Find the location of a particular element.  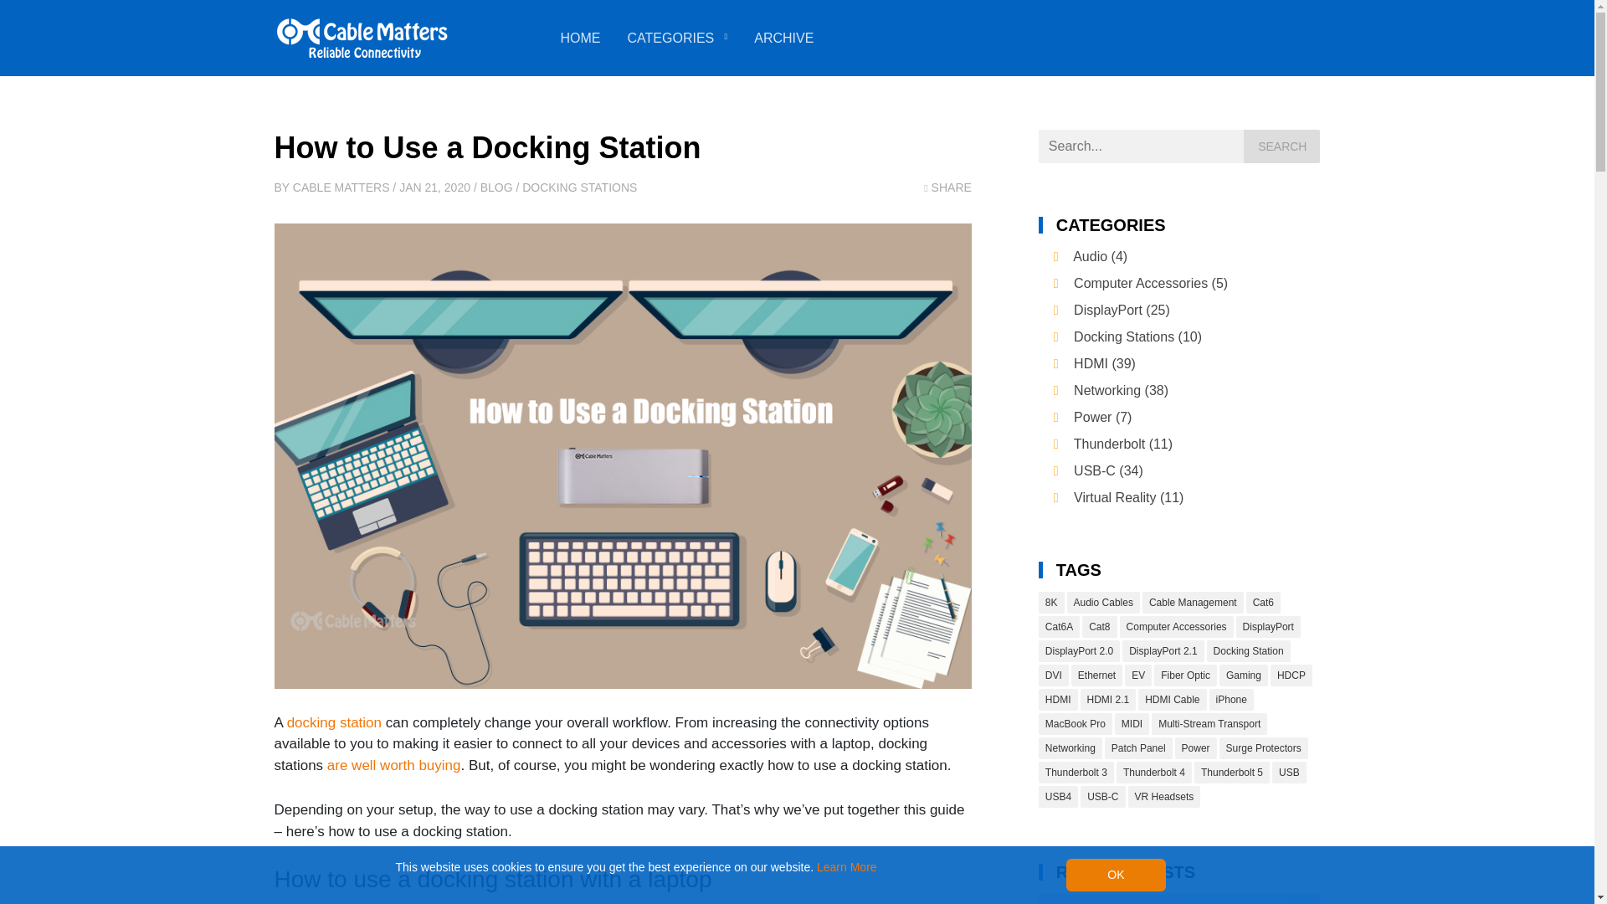

docking station is located at coordinates (335, 722).